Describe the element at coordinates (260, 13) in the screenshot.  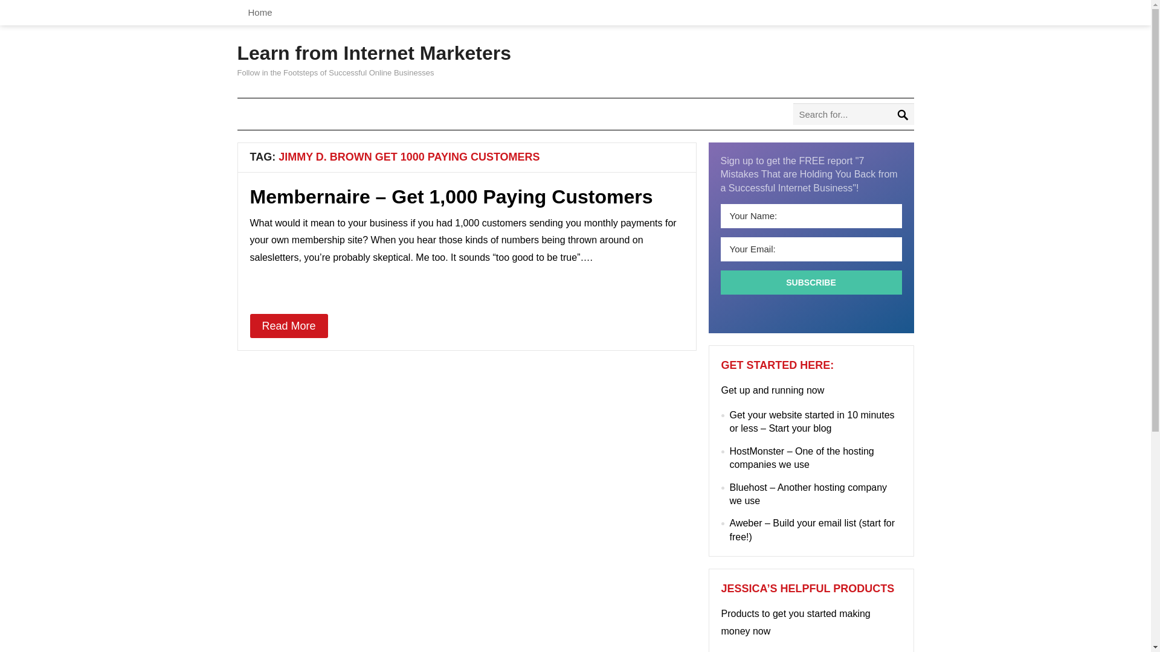
I see `Home` at that location.